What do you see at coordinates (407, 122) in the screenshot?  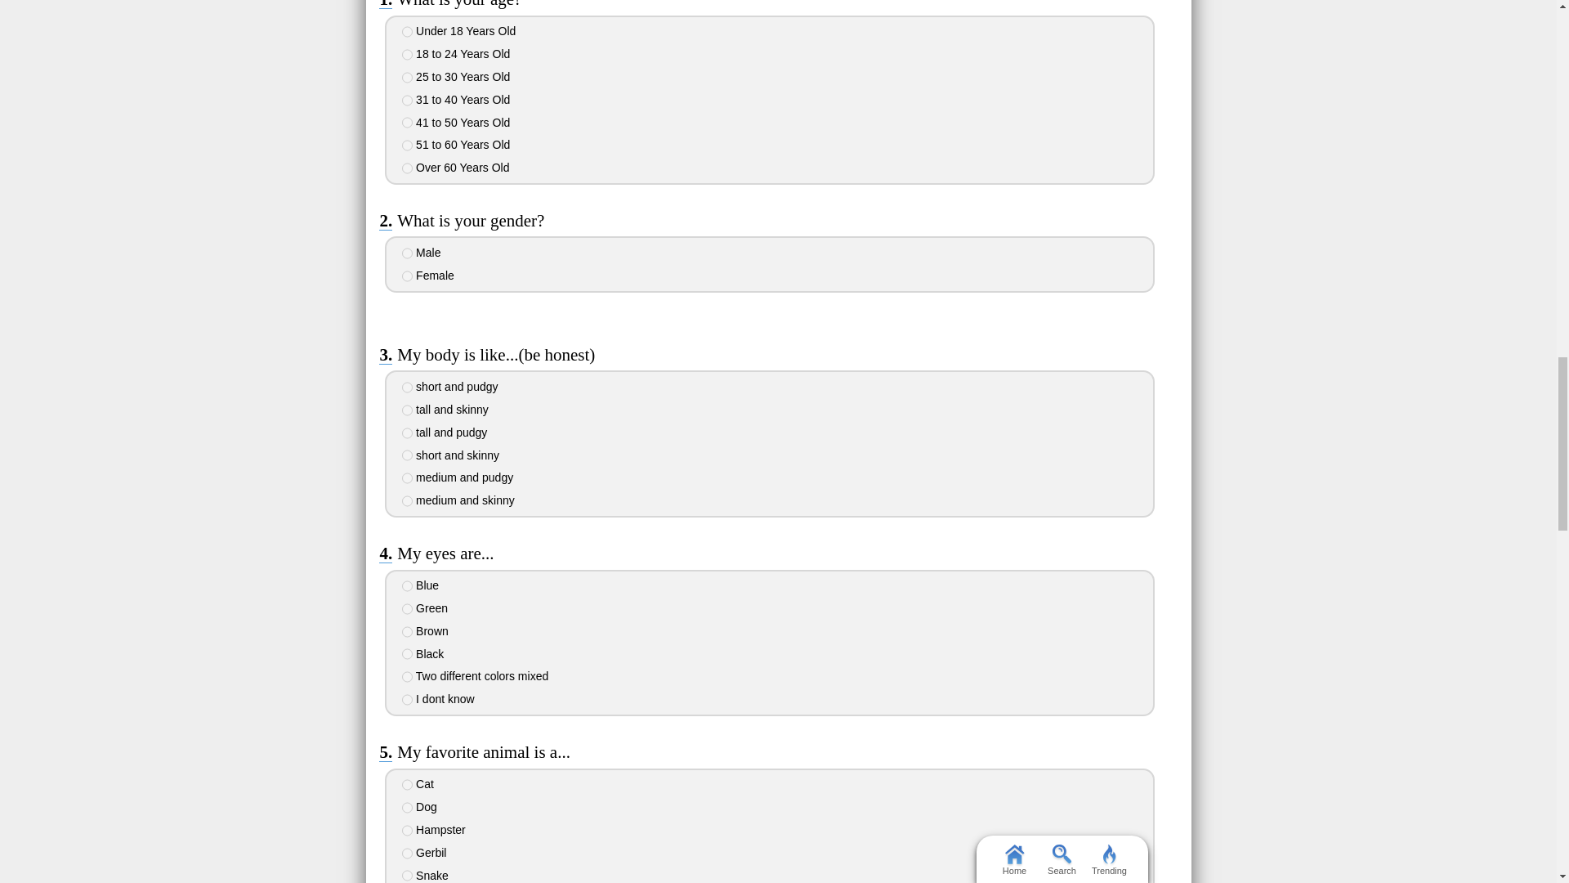 I see `5` at bounding box center [407, 122].